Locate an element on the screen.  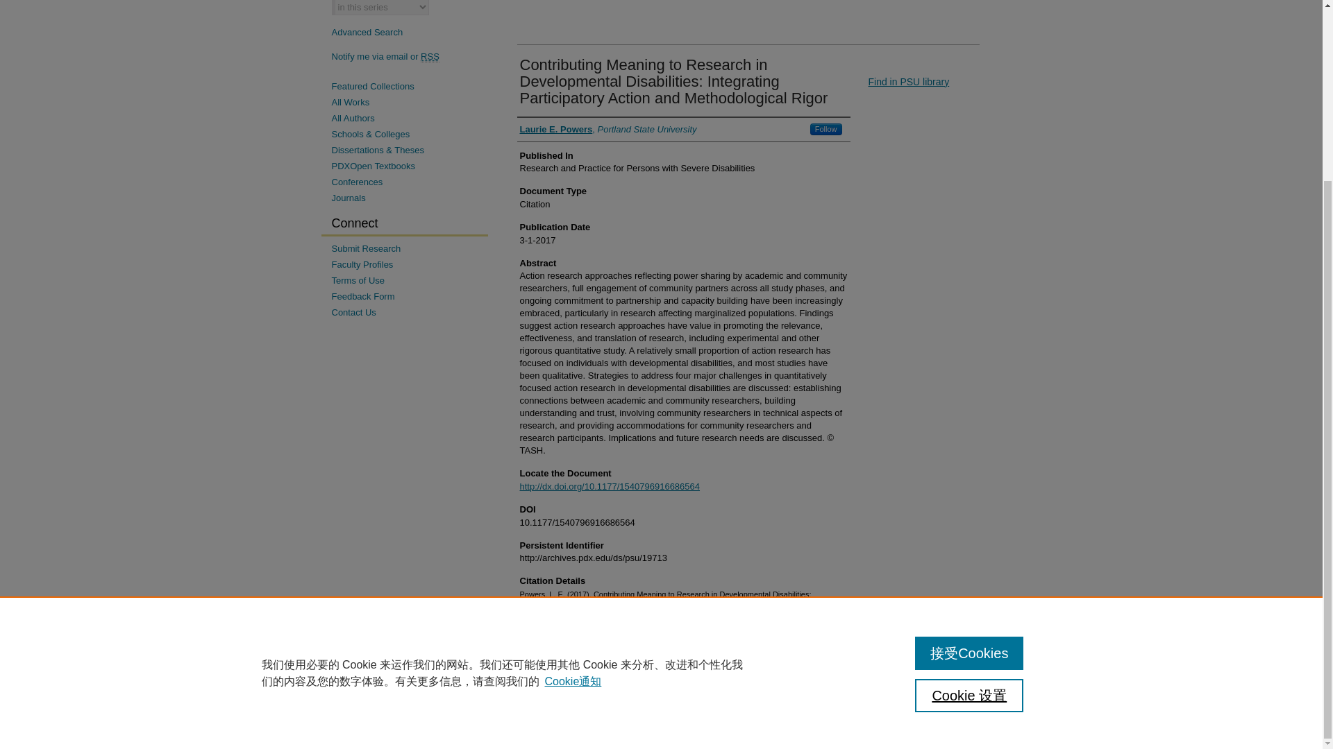
Follow Laurie E. Powers is located at coordinates (826, 129).